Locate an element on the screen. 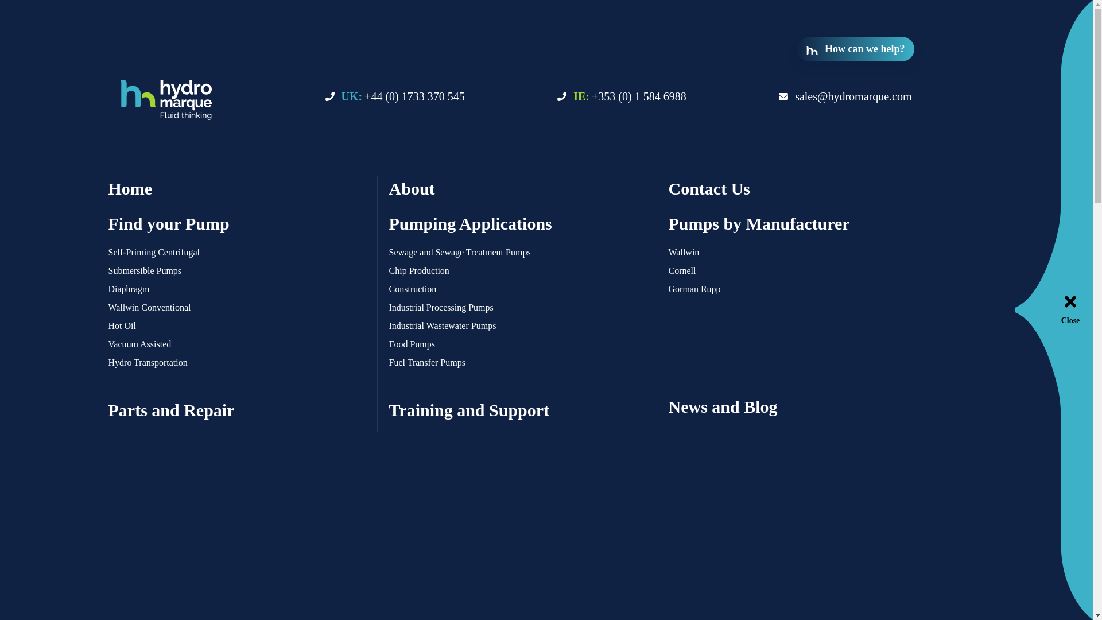  Hydromarque is located at coordinates (211, 100).